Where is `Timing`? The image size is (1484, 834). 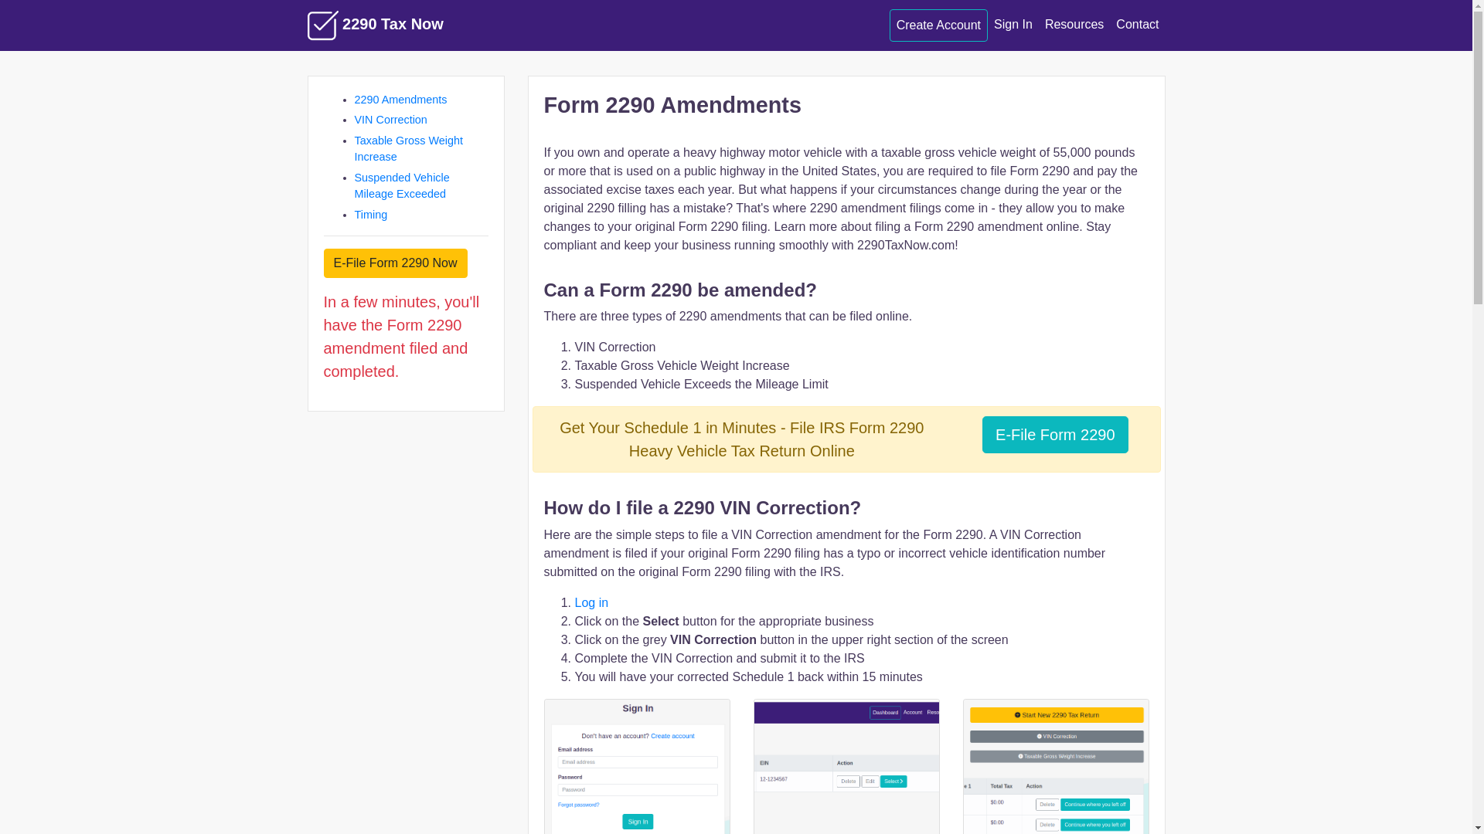
Timing is located at coordinates (371, 215).